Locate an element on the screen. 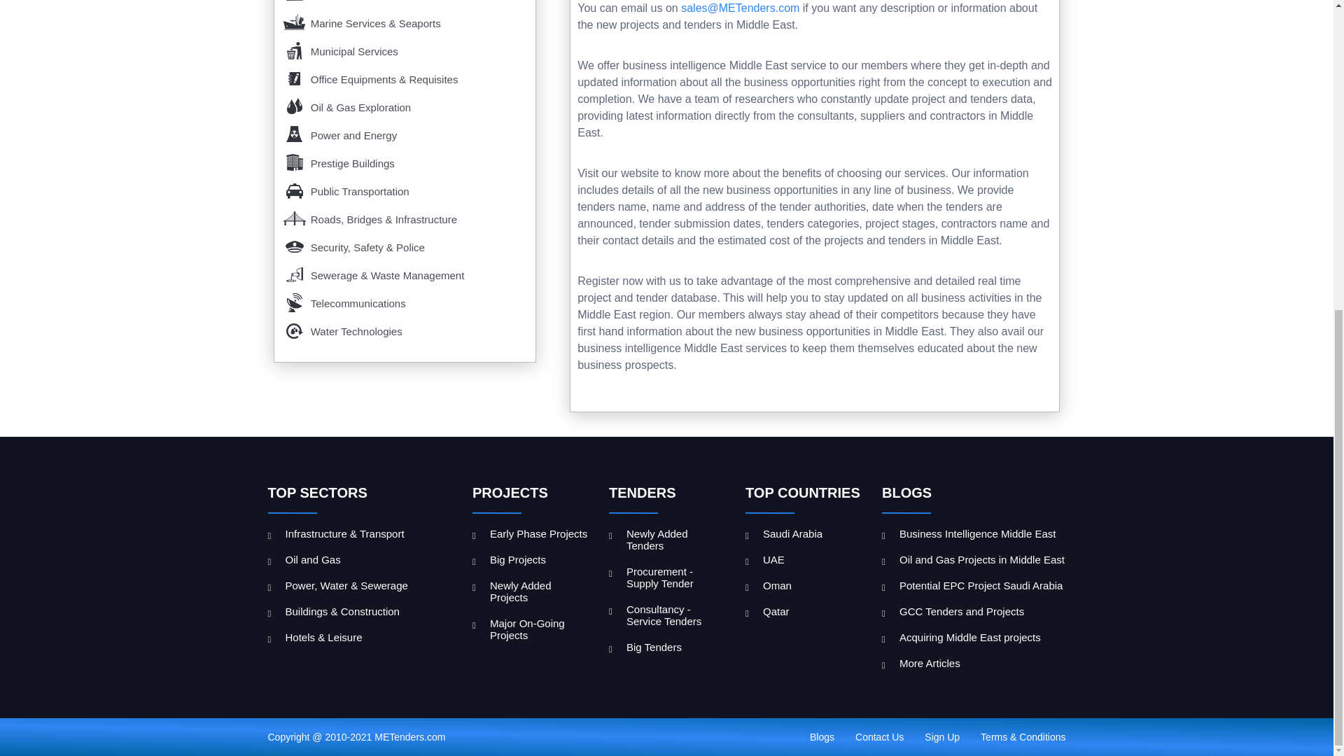  Public Transportation is located at coordinates (405, 188).